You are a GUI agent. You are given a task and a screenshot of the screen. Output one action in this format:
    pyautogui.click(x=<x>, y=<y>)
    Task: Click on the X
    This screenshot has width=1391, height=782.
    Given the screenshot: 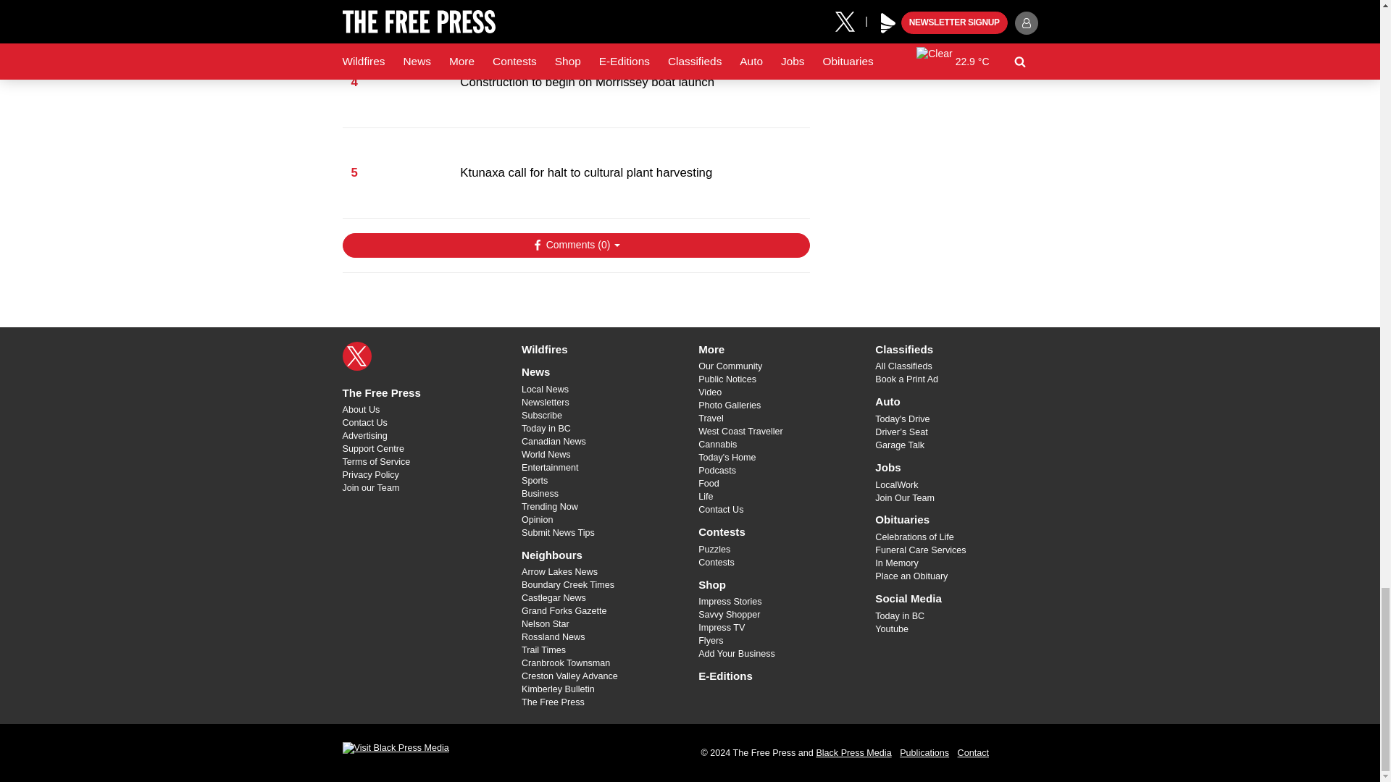 What is the action you would take?
    pyautogui.click(x=356, y=356)
    